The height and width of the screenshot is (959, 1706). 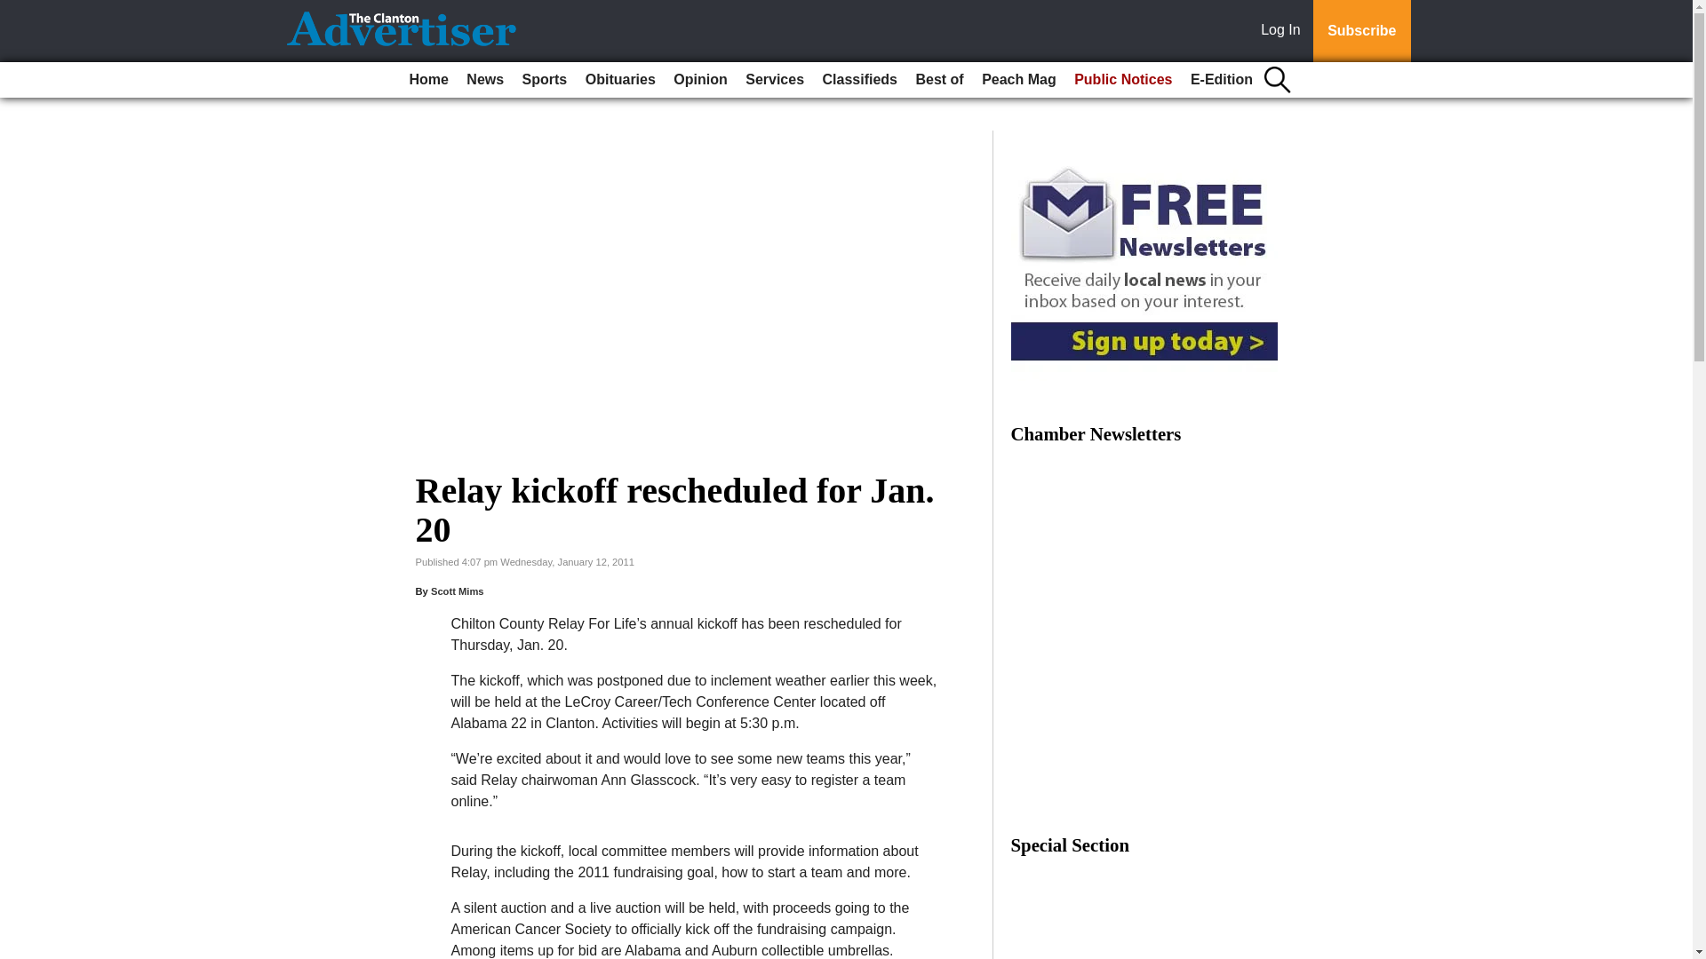 What do you see at coordinates (1284, 31) in the screenshot?
I see `Log In` at bounding box center [1284, 31].